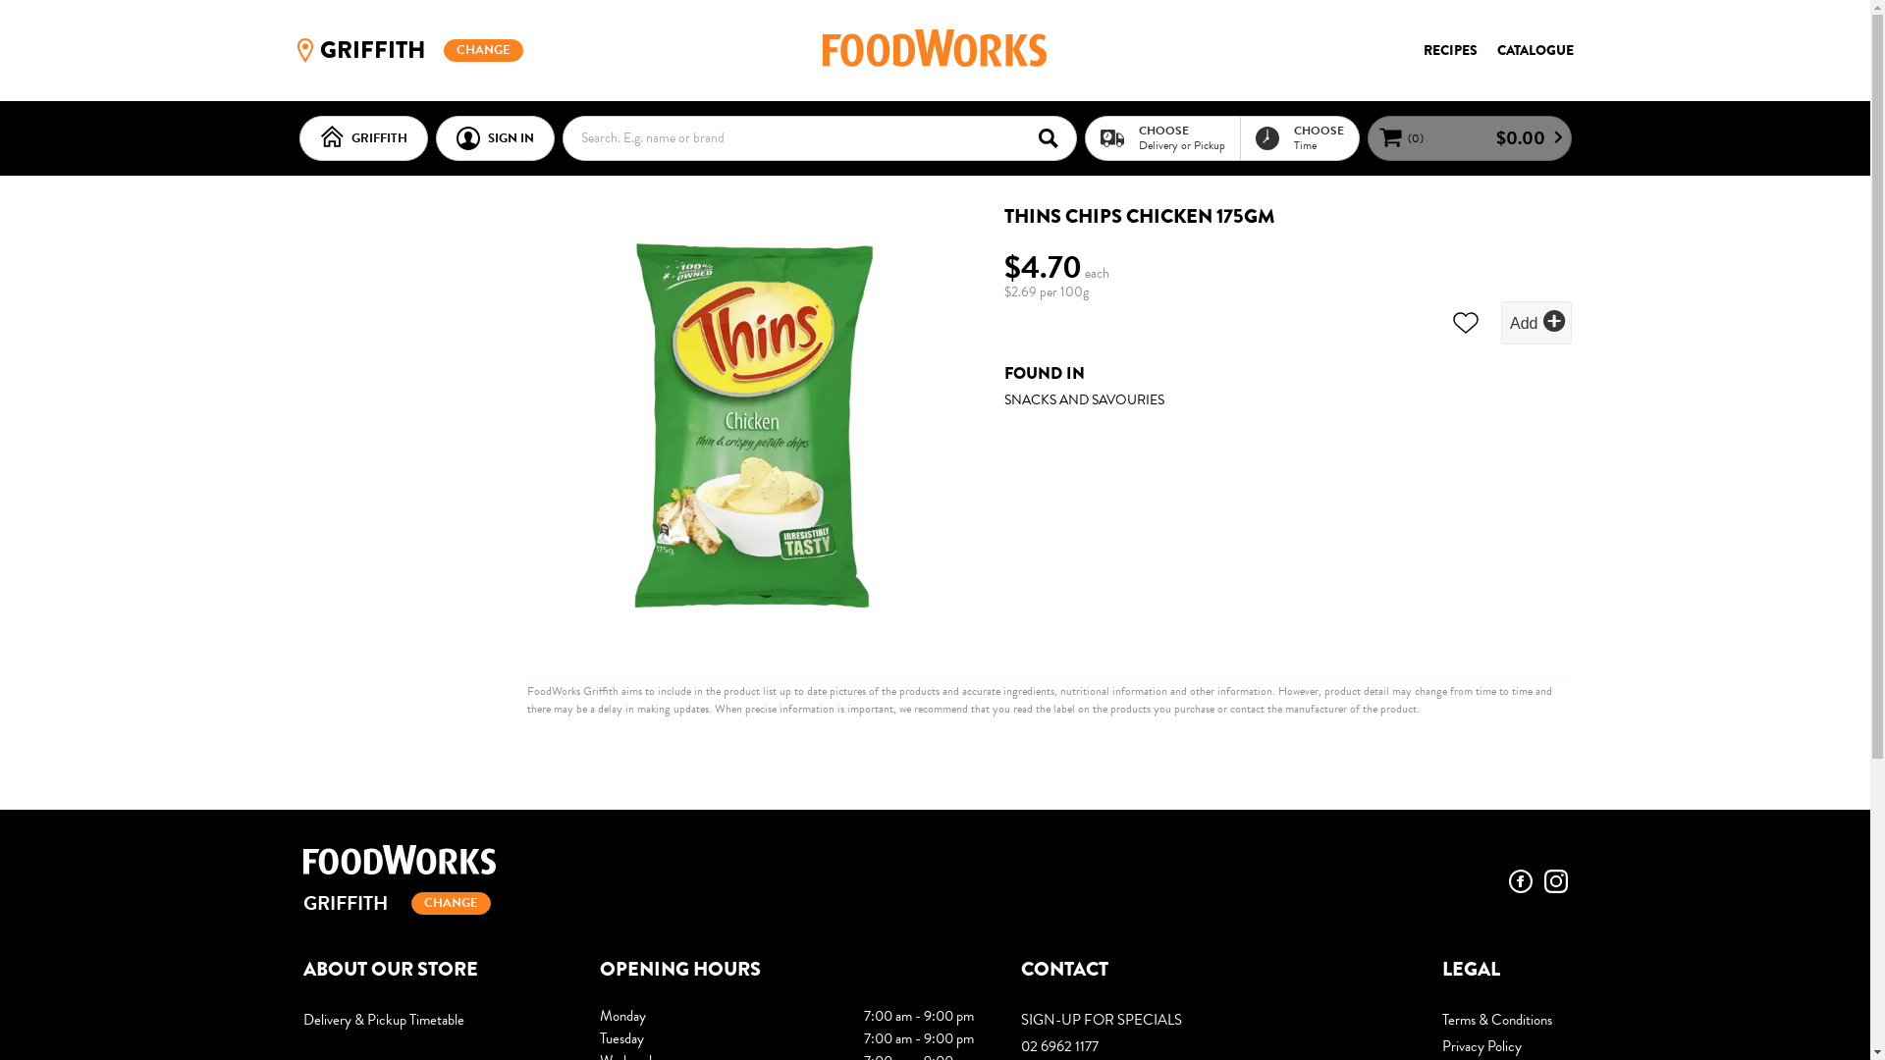 The height and width of the screenshot is (1060, 1885). What do you see at coordinates (1535, 322) in the screenshot?
I see `Add+` at bounding box center [1535, 322].